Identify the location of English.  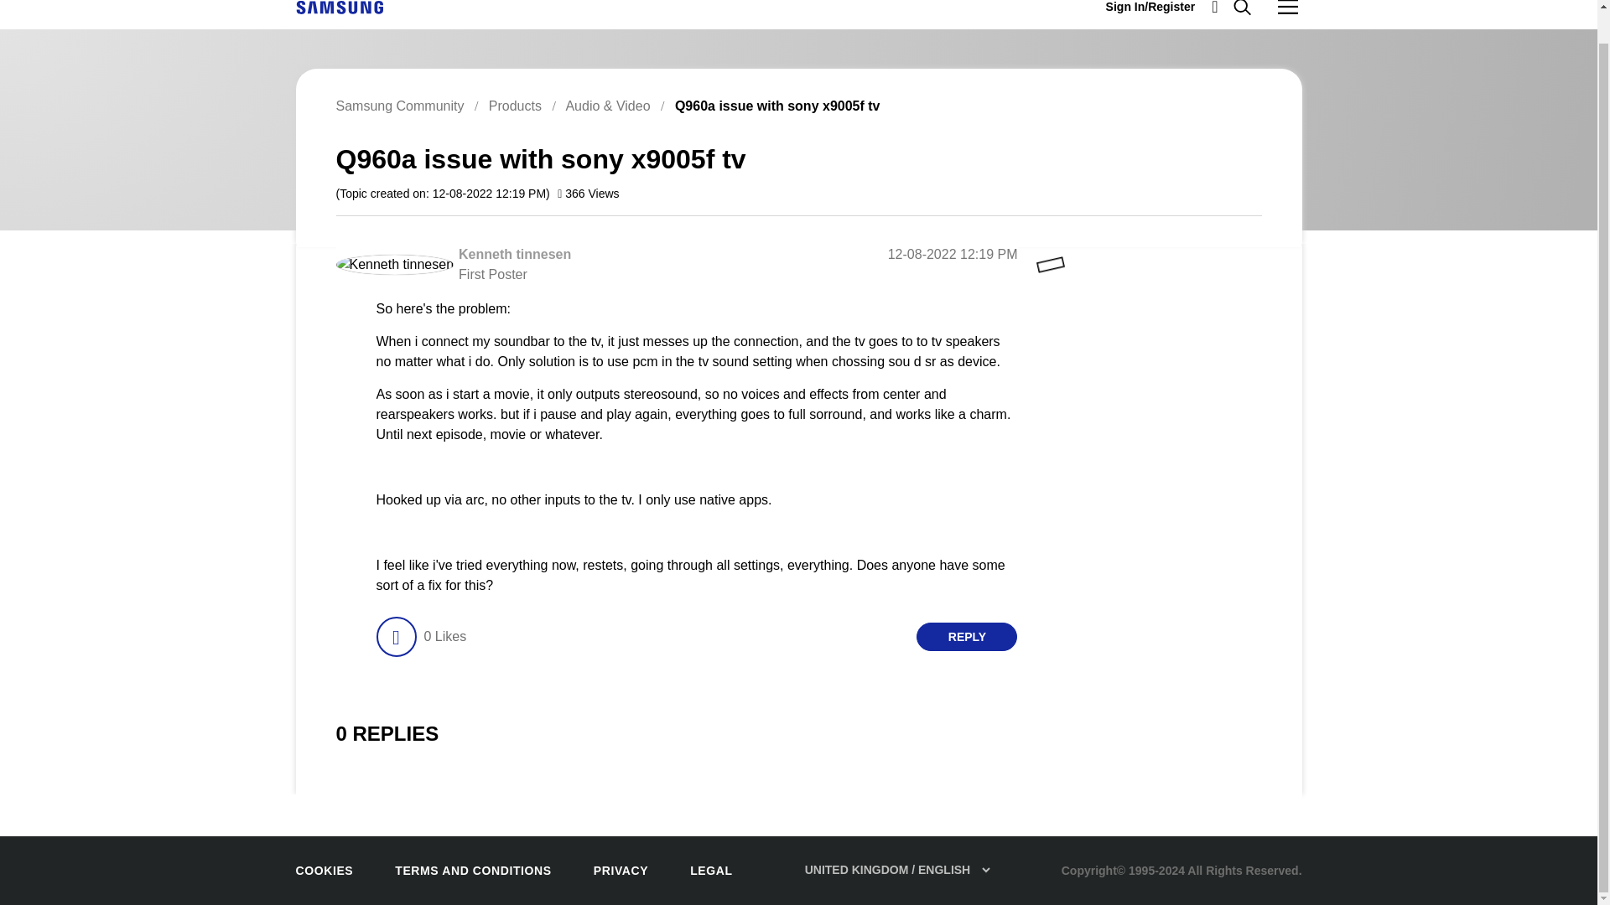
(339, 8).